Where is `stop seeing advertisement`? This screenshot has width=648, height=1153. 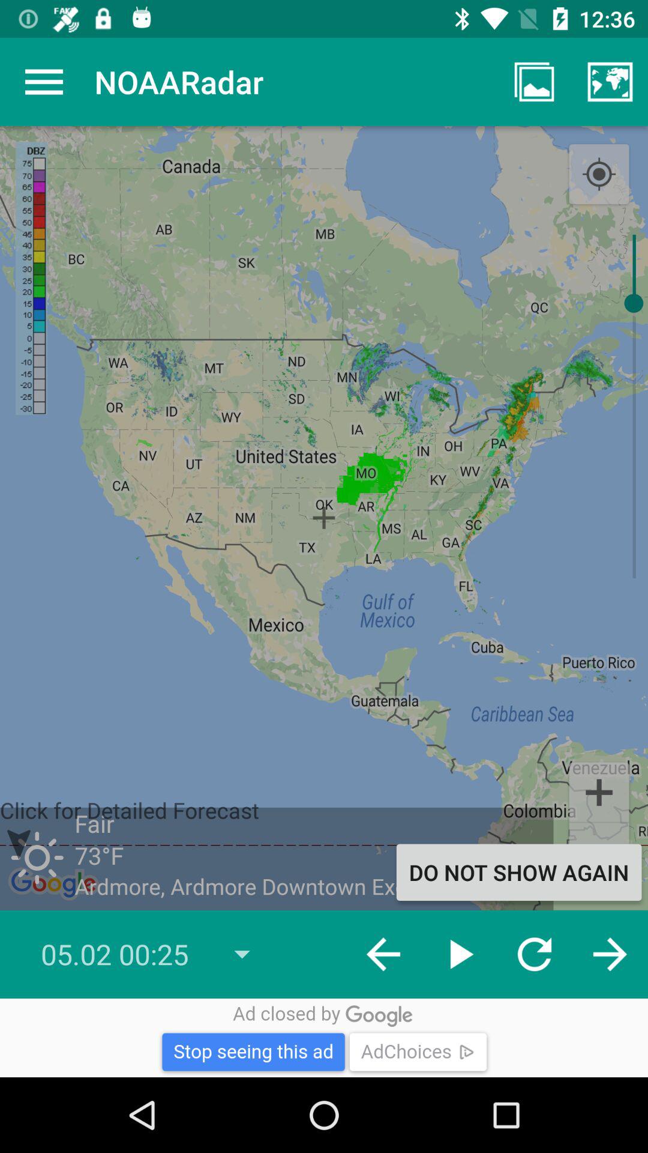
stop seeing advertisement is located at coordinates (324, 1038).